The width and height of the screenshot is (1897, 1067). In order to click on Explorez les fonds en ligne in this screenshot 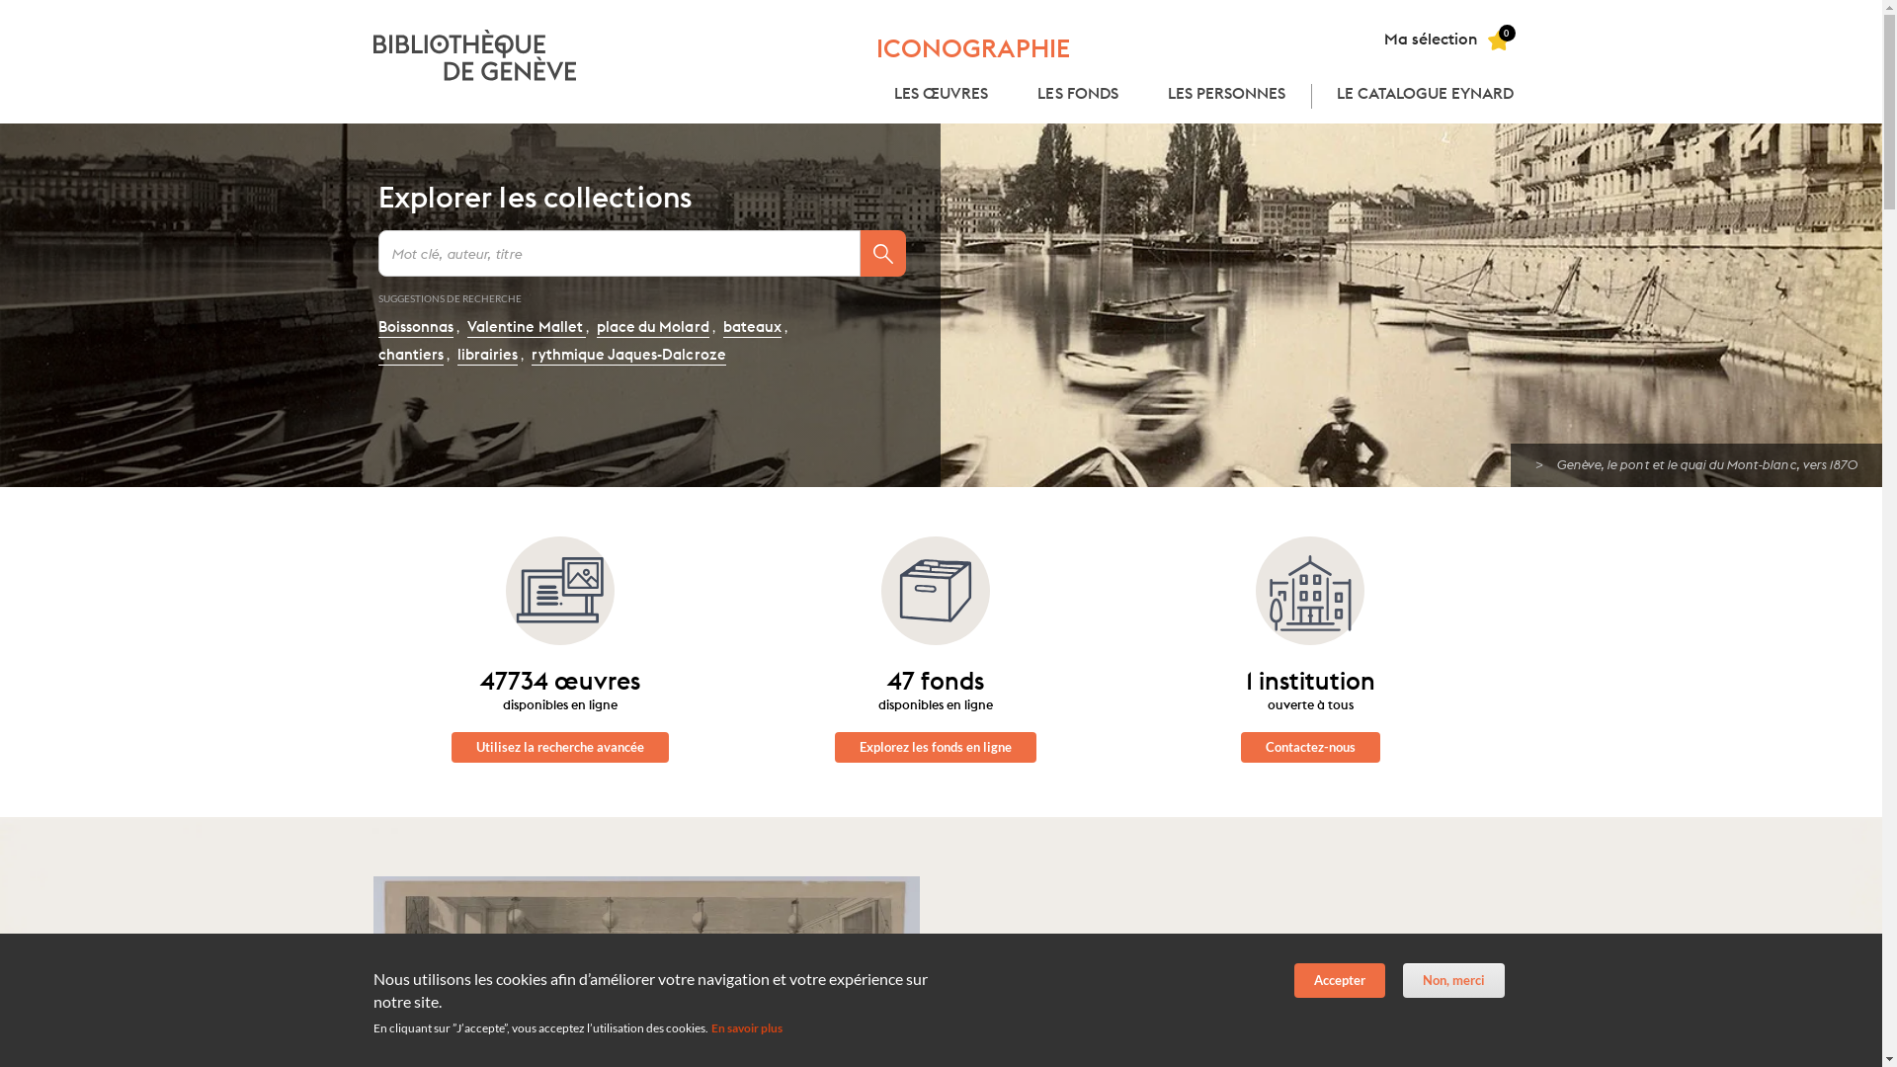, I will do `click(936, 747)`.